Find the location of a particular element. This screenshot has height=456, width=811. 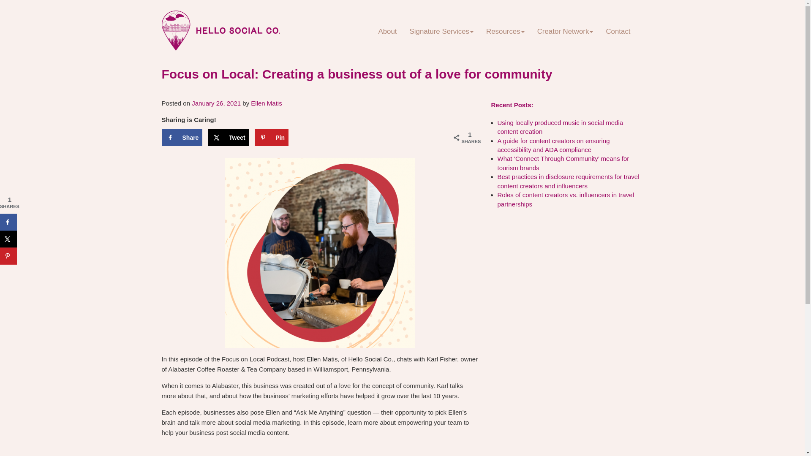

View all posts by Ellen Matis is located at coordinates (266, 103).